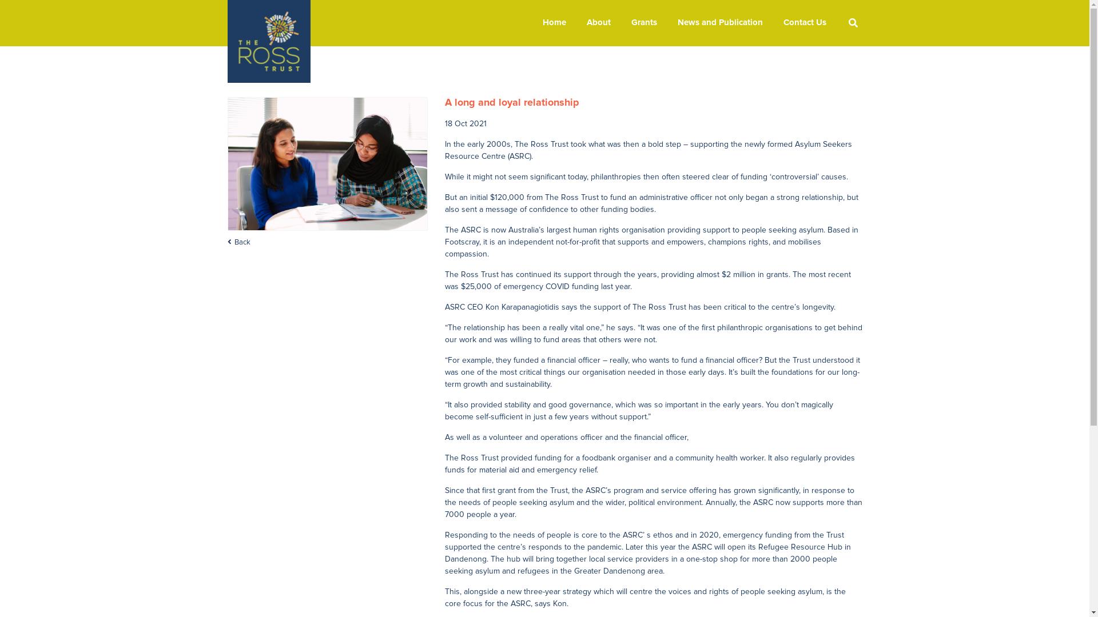 Image resolution: width=1098 pixels, height=617 pixels. I want to click on Home, so click(554, 23).